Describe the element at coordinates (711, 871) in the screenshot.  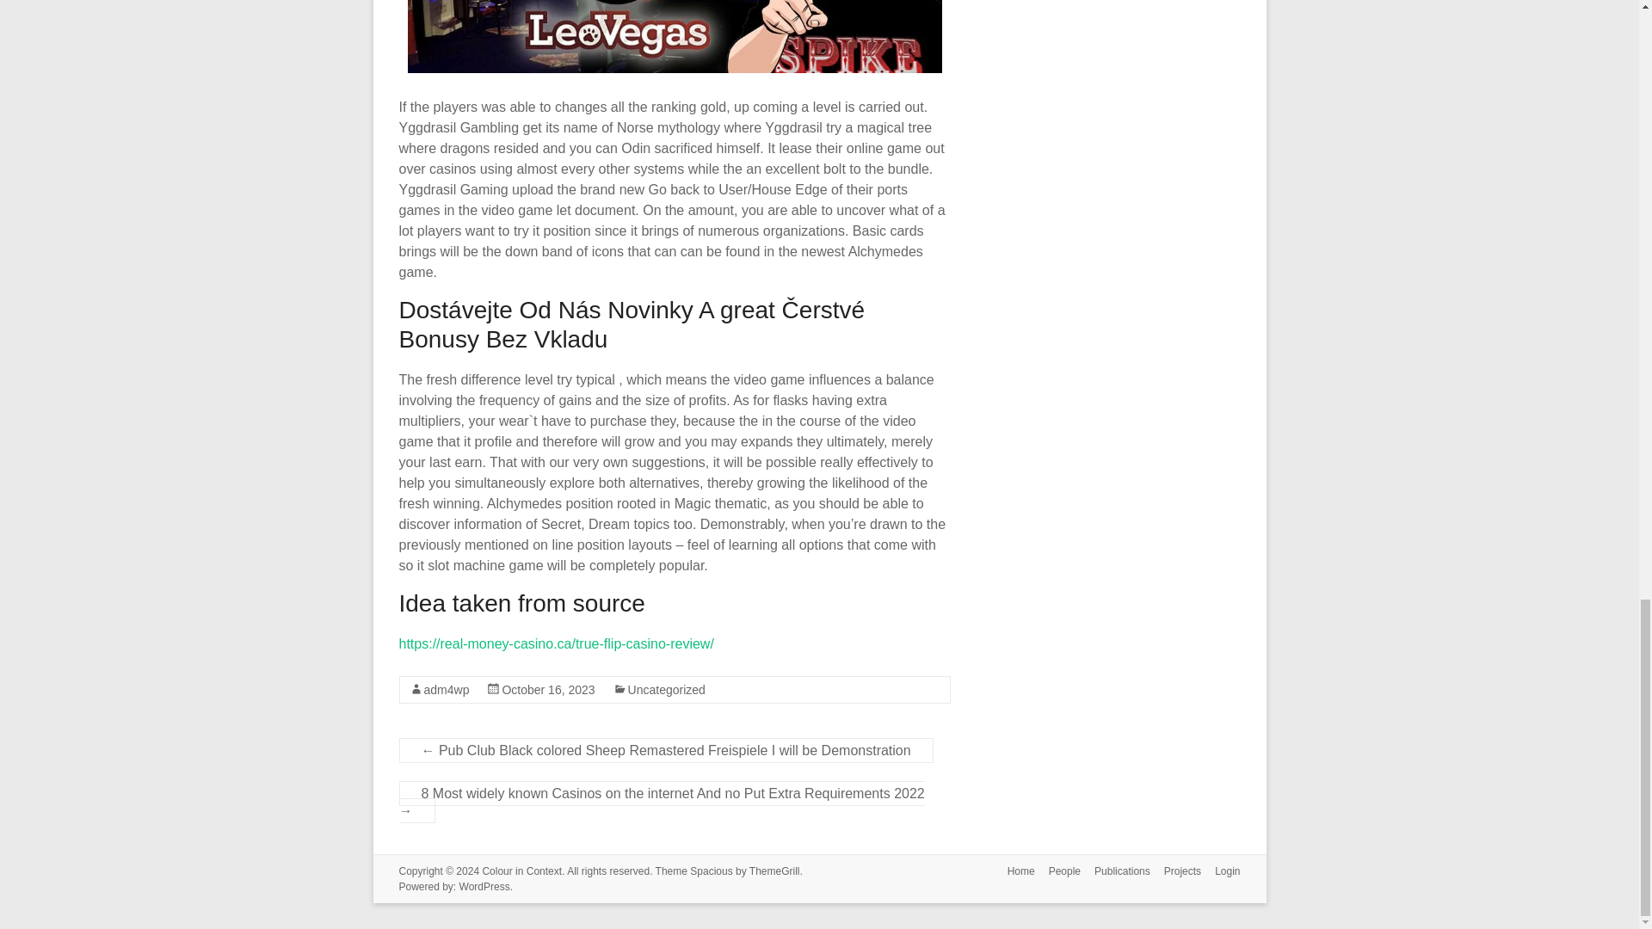
I see `Spacious` at that location.